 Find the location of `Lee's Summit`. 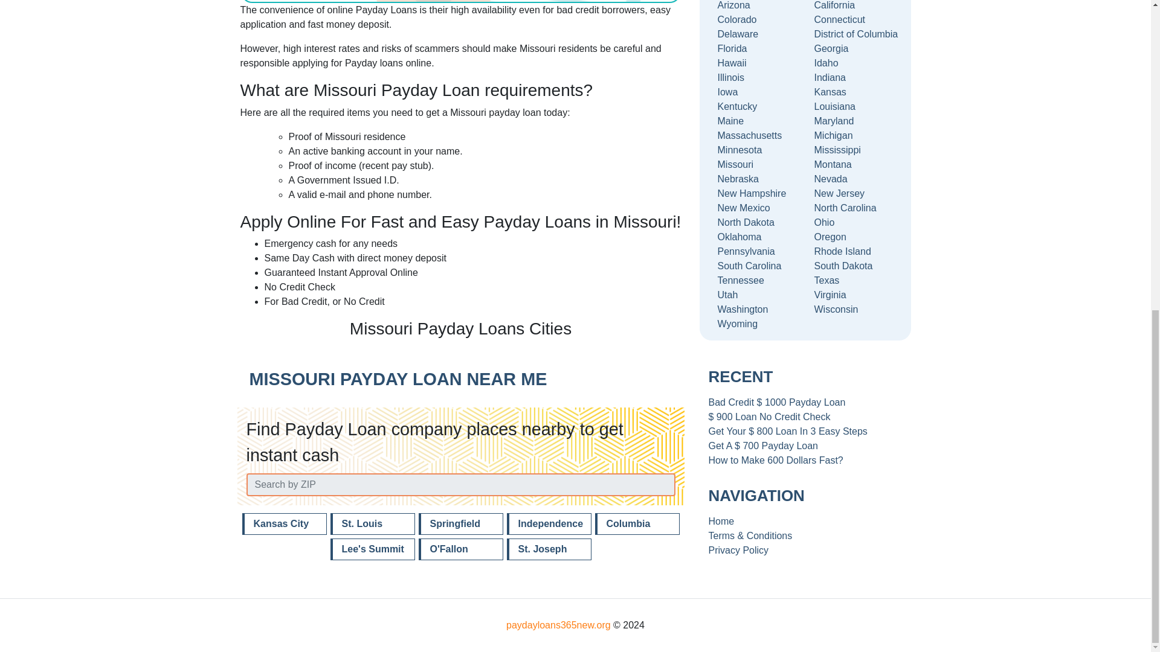

Lee's Summit is located at coordinates (372, 549).